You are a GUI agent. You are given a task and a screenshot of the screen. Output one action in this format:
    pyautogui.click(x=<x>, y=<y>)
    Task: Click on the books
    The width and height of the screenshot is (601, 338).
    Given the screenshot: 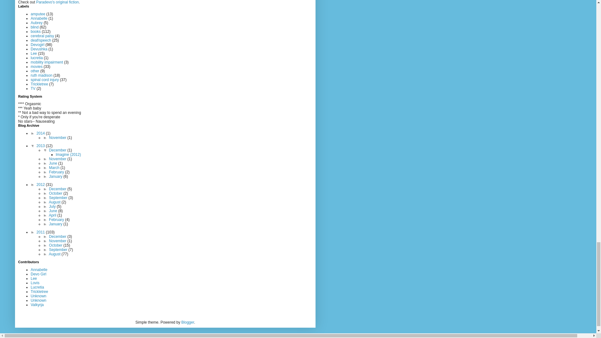 What is the action you would take?
    pyautogui.click(x=36, y=31)
    